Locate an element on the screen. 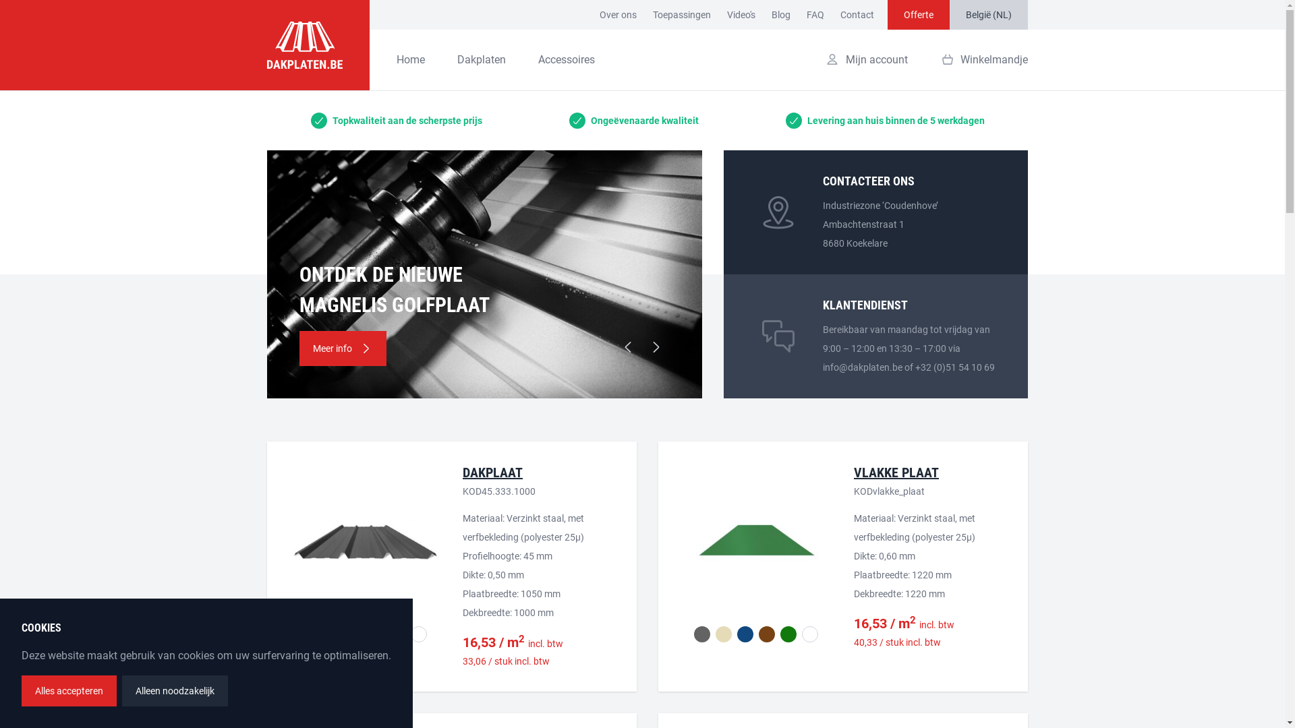 Image resolution: width=1295 pixels, height=728 pixels. Alleen noodzakelijk is located at coordinates (175, 691).